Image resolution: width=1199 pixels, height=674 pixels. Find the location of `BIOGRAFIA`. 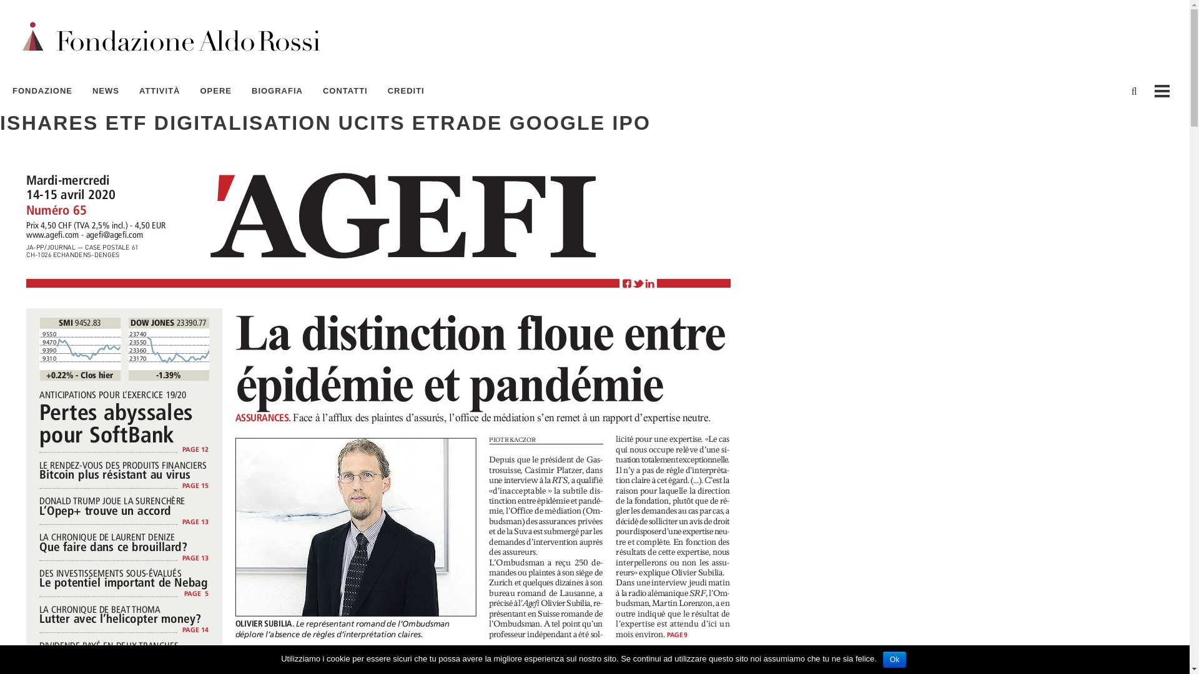

BIOGRAFIA is located at coordinates (277, 91).